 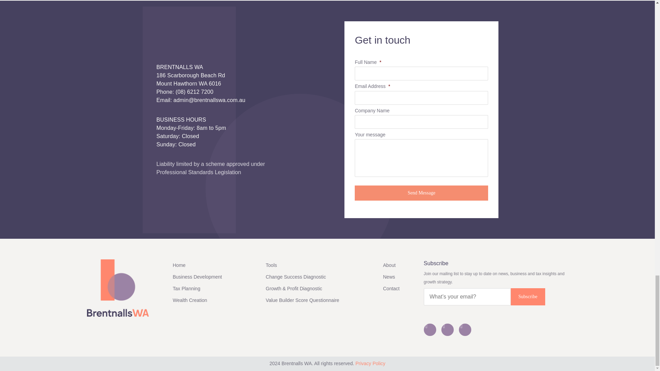 What do you see at coordinates (421, 193) in the screenshot?
I see `Send Message` at bounding box center [421, 193].